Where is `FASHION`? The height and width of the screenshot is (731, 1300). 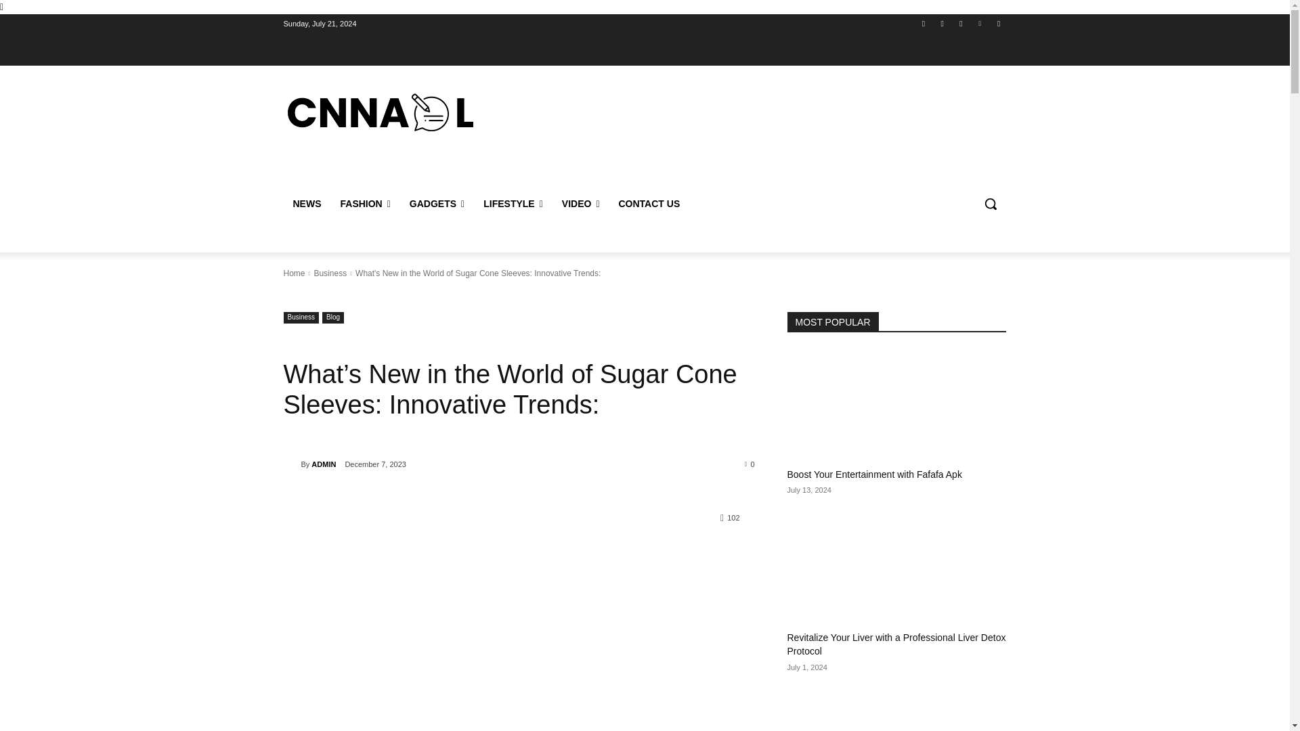
FASHION is located at coordinates (364, 203).